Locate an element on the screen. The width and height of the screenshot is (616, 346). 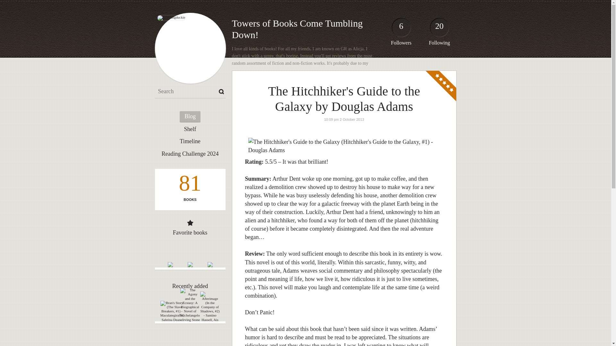
Towers of Books Come Tumbling Down! is located at coordinates (297, 29).